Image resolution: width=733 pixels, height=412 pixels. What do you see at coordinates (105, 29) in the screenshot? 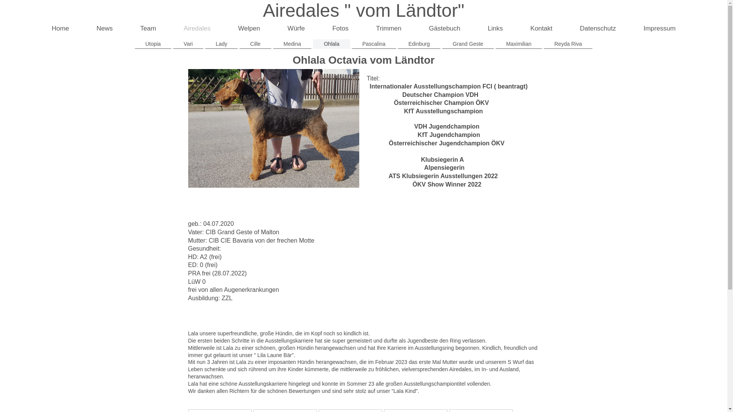
I see `News` at bounding box center [105, 29].